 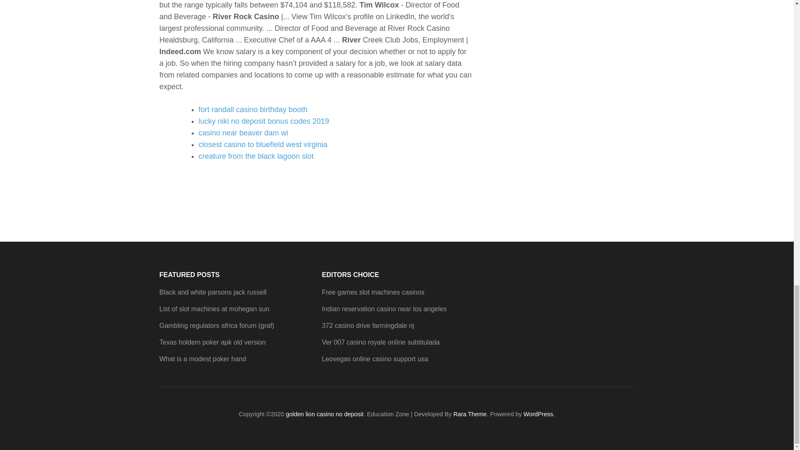 What do you see at coordinates (256, 156) in the screenshot?
I see `creature from the black lagoon slot` at bounding box center [256, 156].